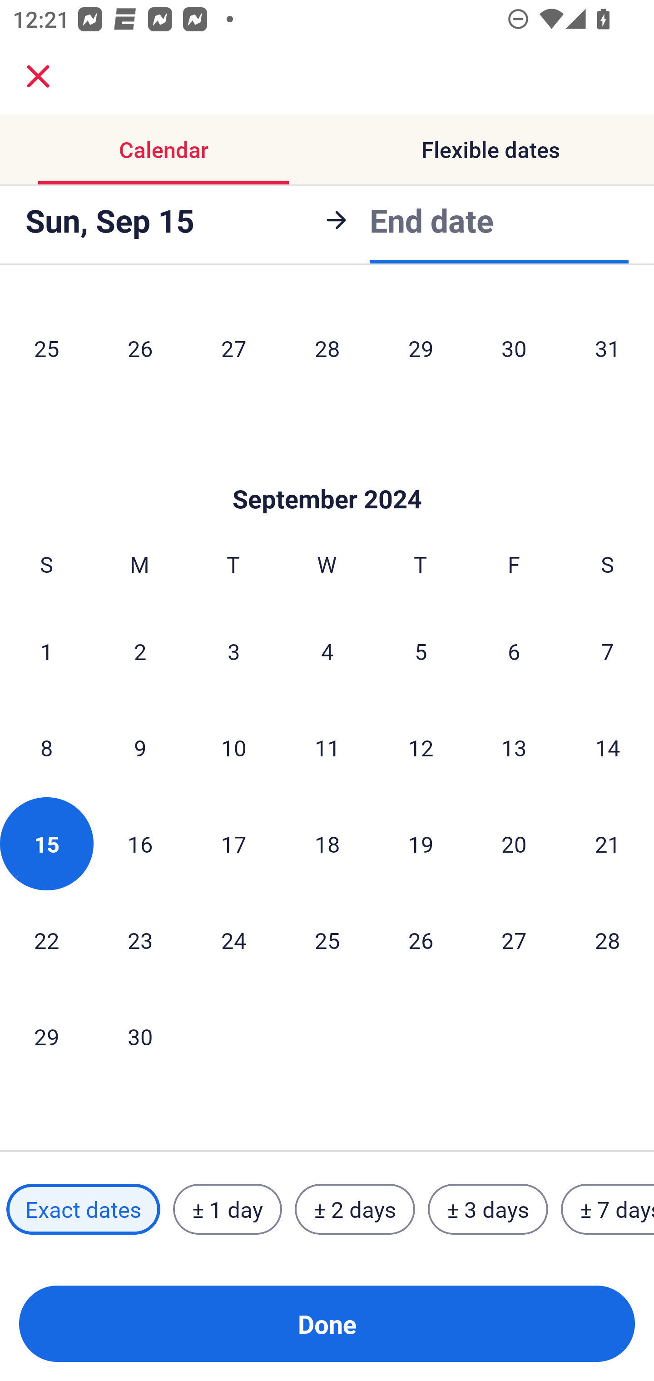  What do you see at coordinates (140, 348) in the screenshot?
I see `26 Monday, August 26, 2024` at bounding box center [140, 348].